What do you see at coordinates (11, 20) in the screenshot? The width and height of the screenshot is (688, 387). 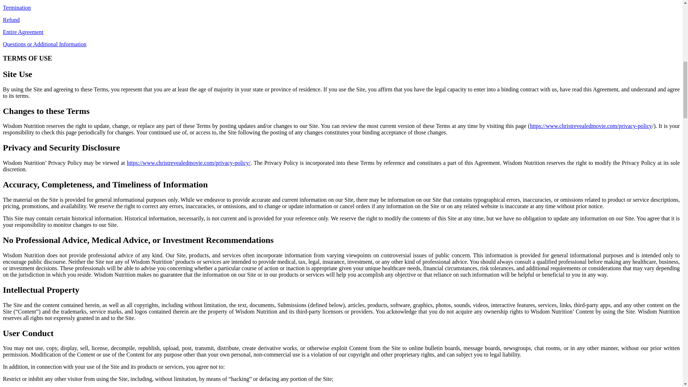 I see `Refund` at bounding box center [11, 20].